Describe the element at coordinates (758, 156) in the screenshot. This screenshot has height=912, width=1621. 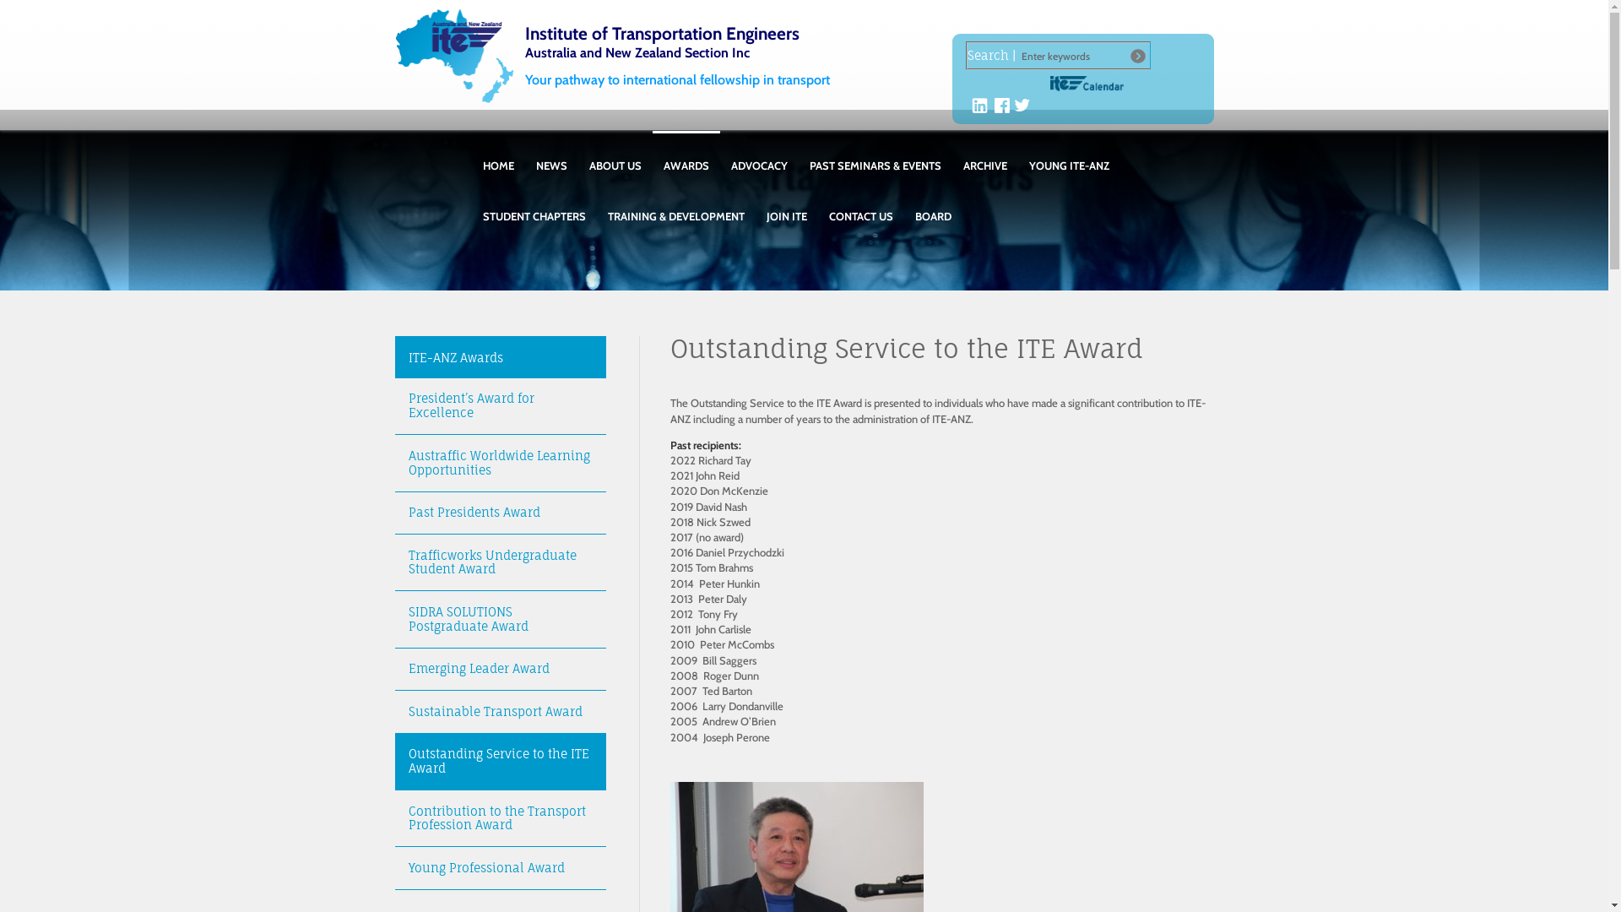
I see `ADVOCACY` at that location.